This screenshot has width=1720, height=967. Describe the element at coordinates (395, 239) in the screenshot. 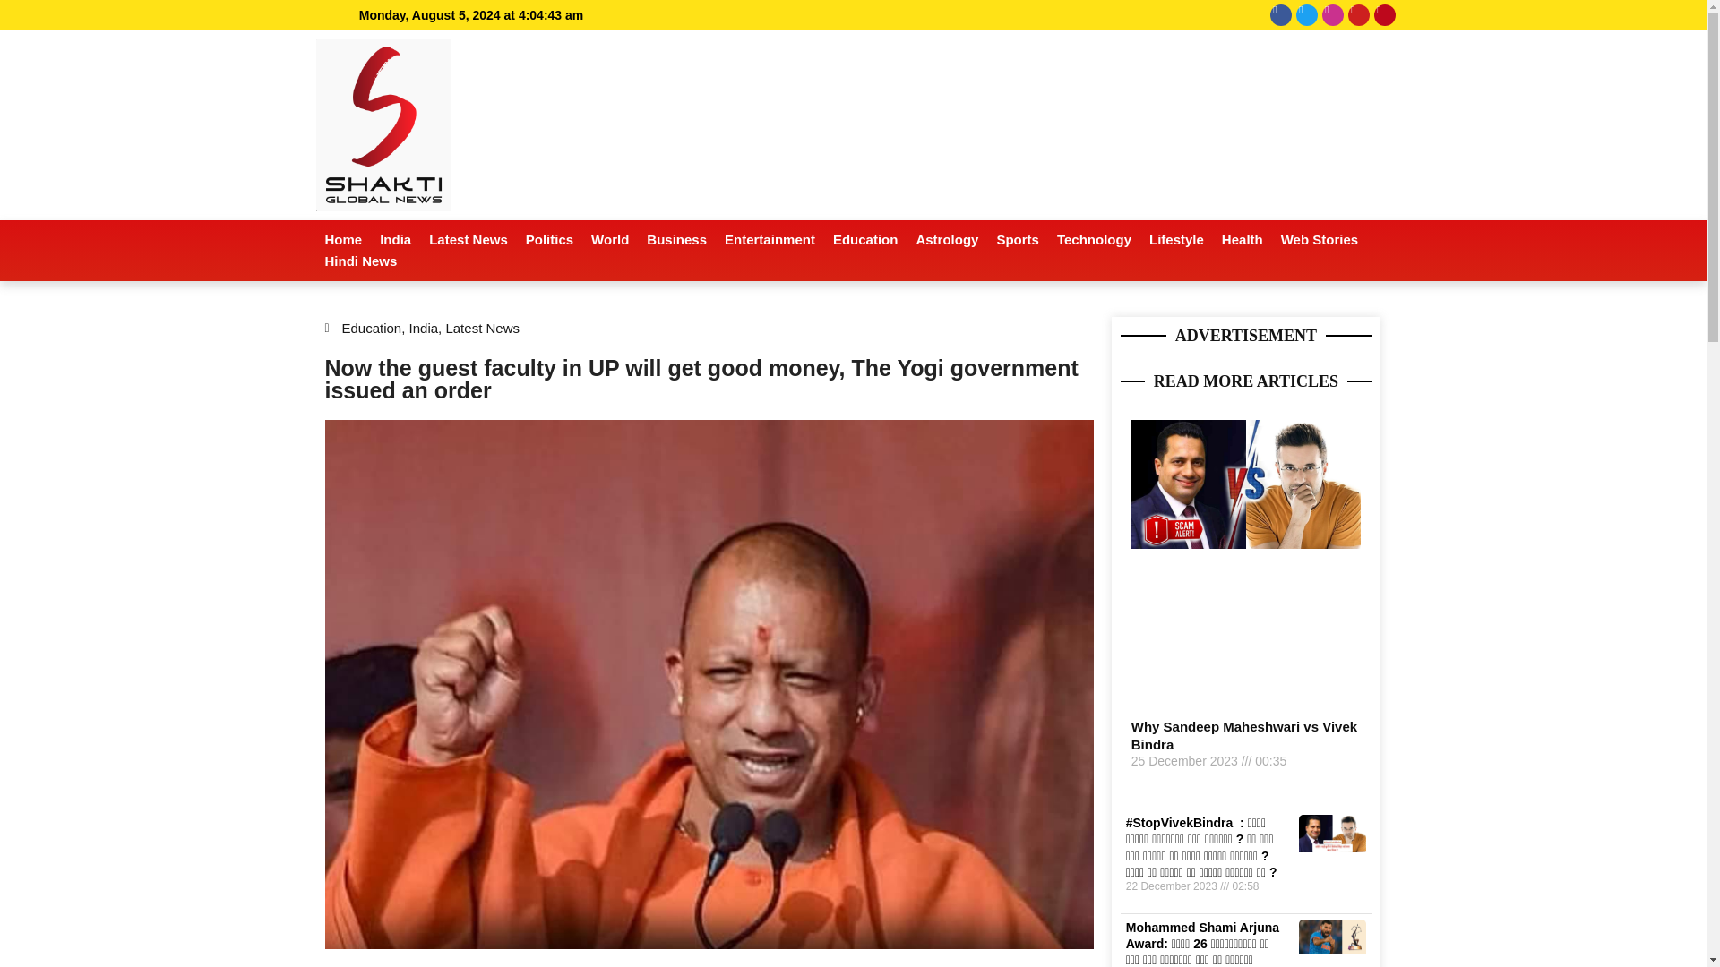

I see `India` at that location.